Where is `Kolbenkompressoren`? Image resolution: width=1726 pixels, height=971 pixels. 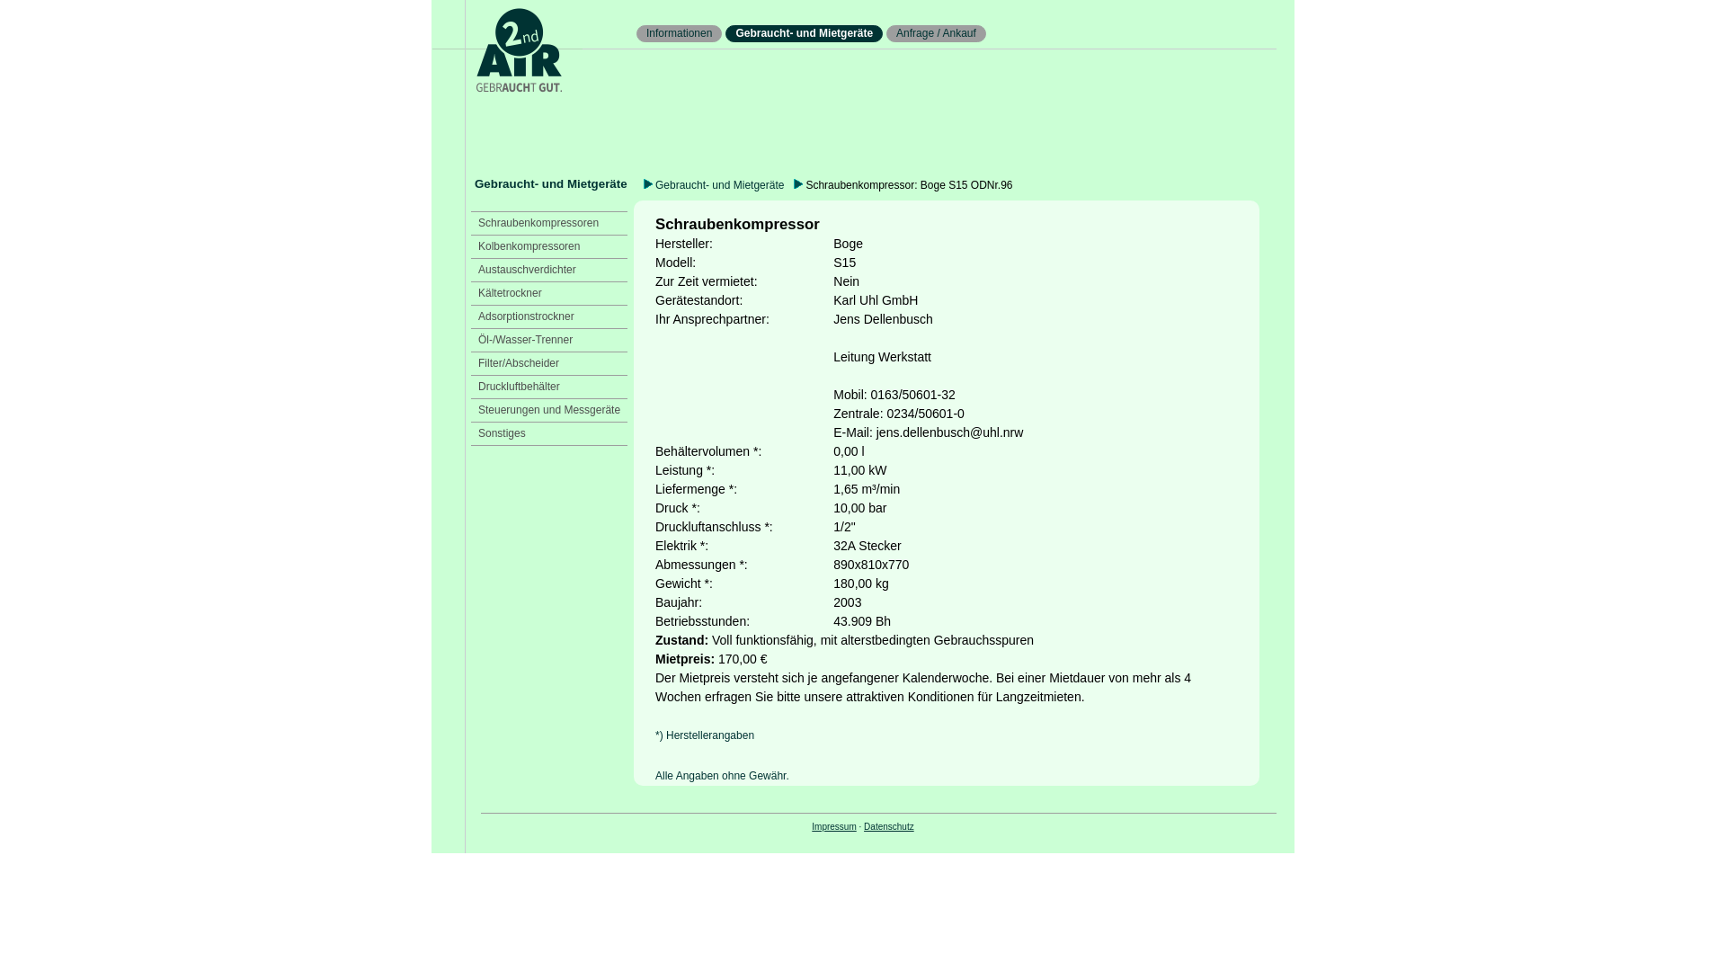 Kolbenkompressoren is located at coordinates (529, 246).